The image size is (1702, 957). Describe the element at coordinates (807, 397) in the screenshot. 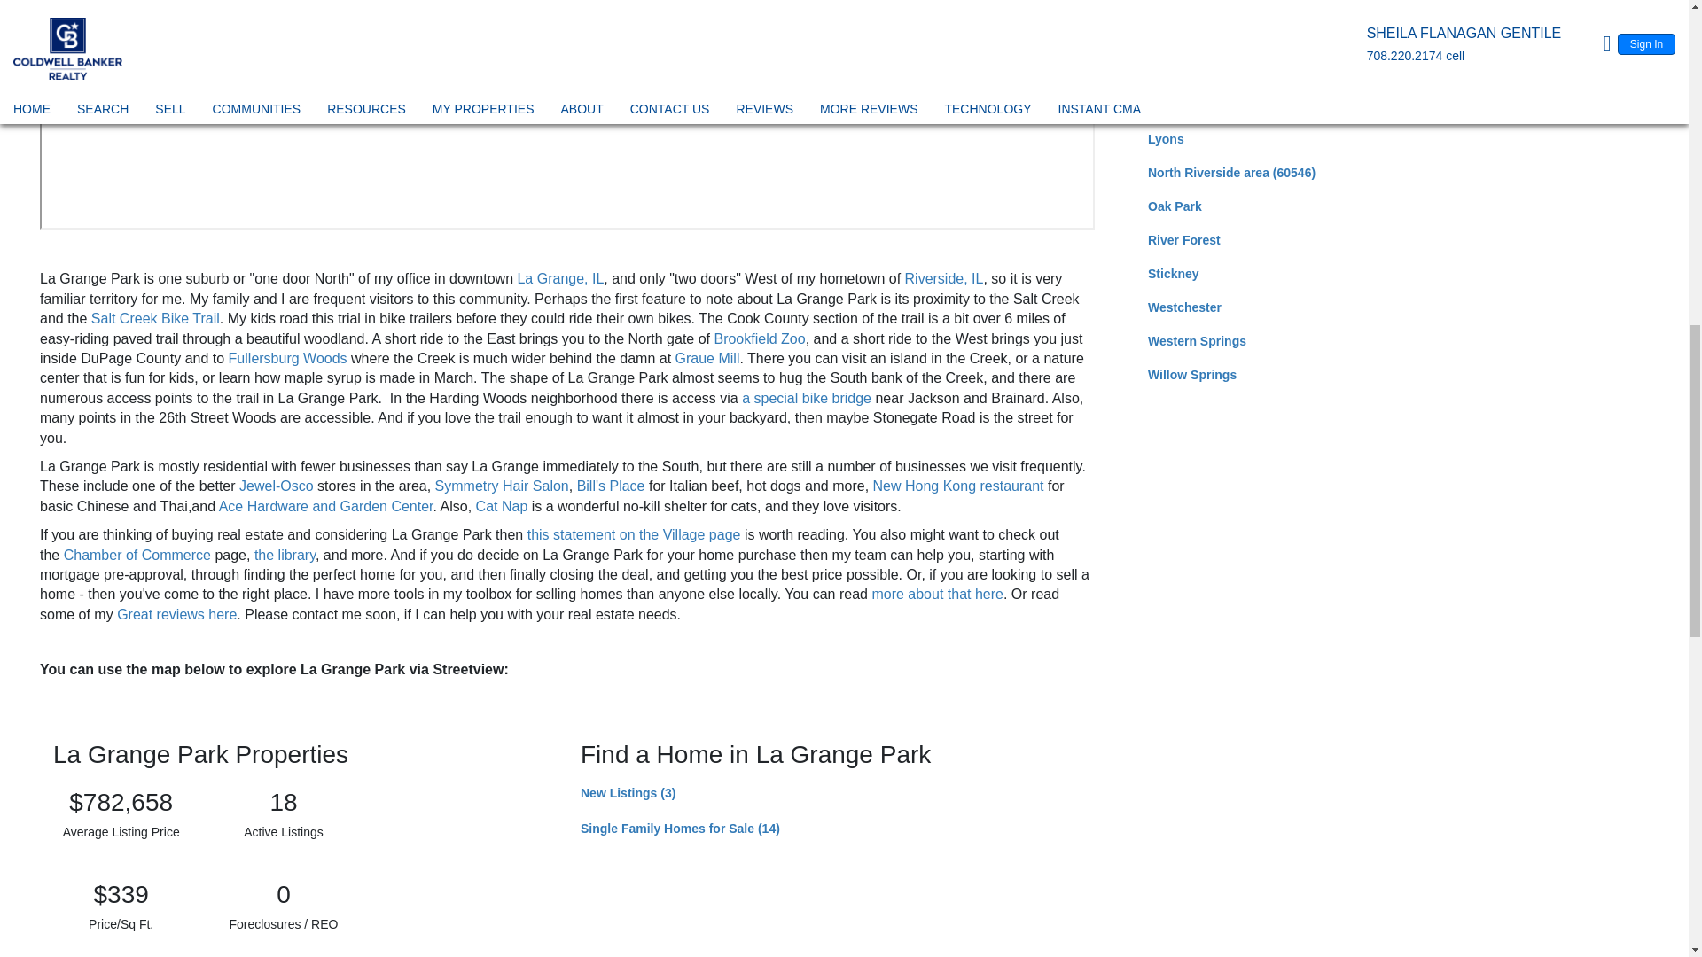

I see `a special bike bridge` at that location.